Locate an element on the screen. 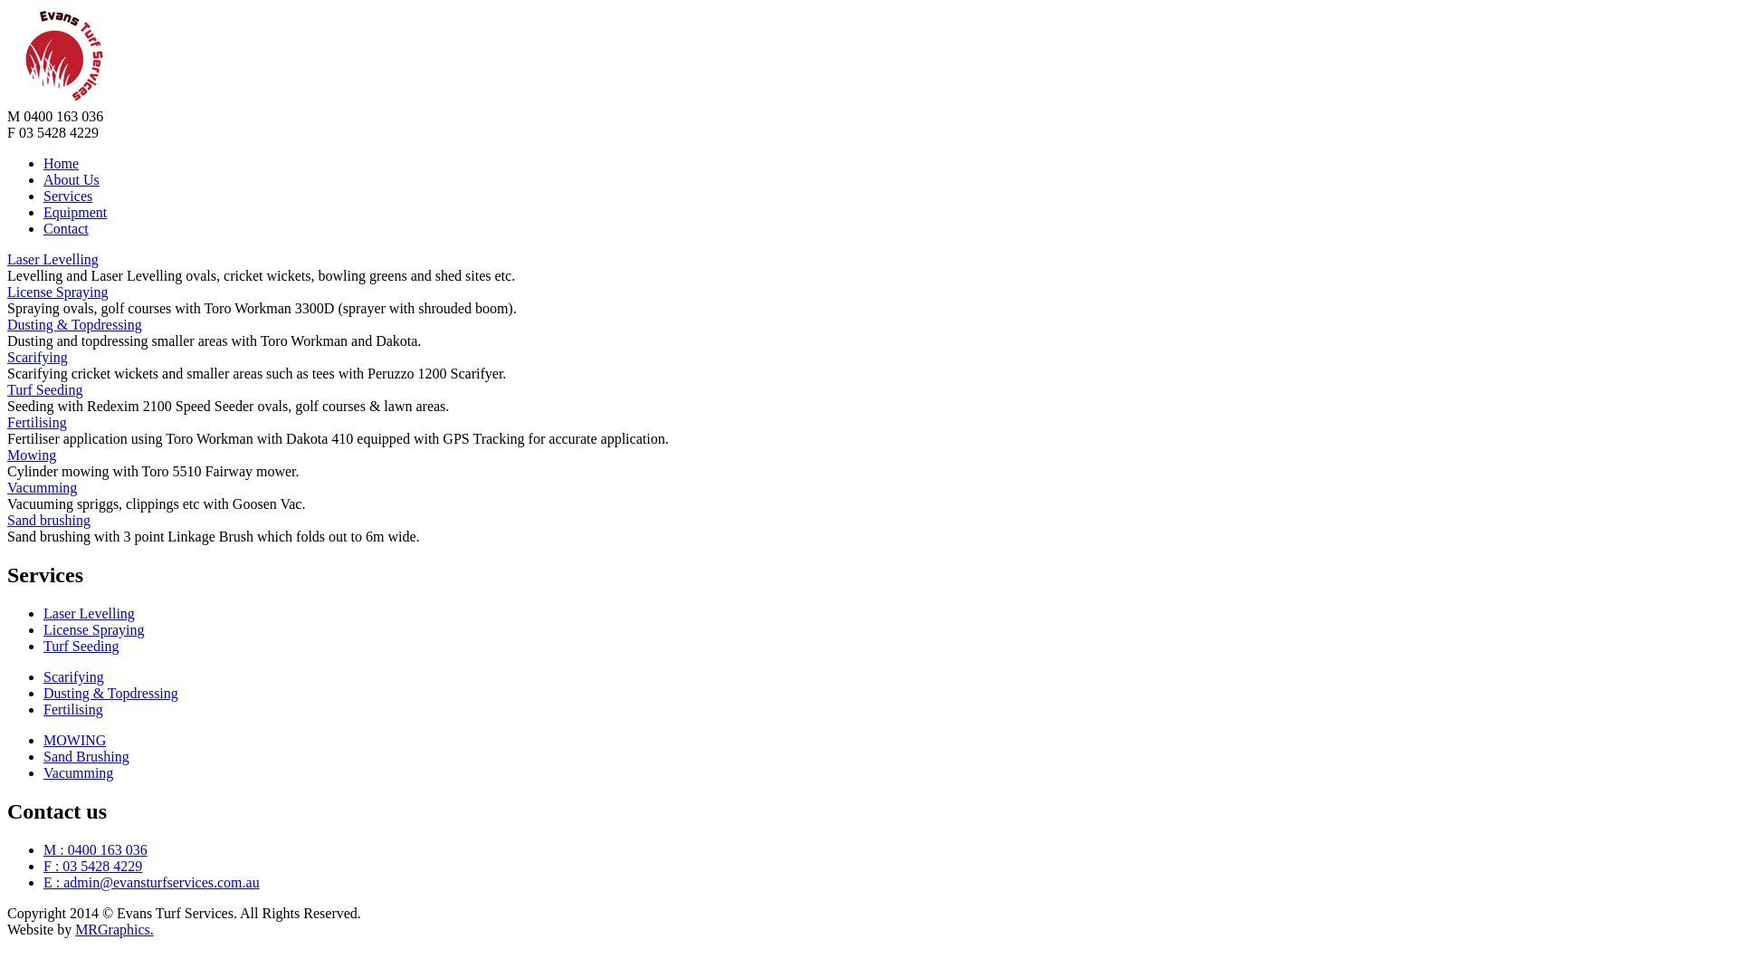  Home is located at coordinates (62, 163).